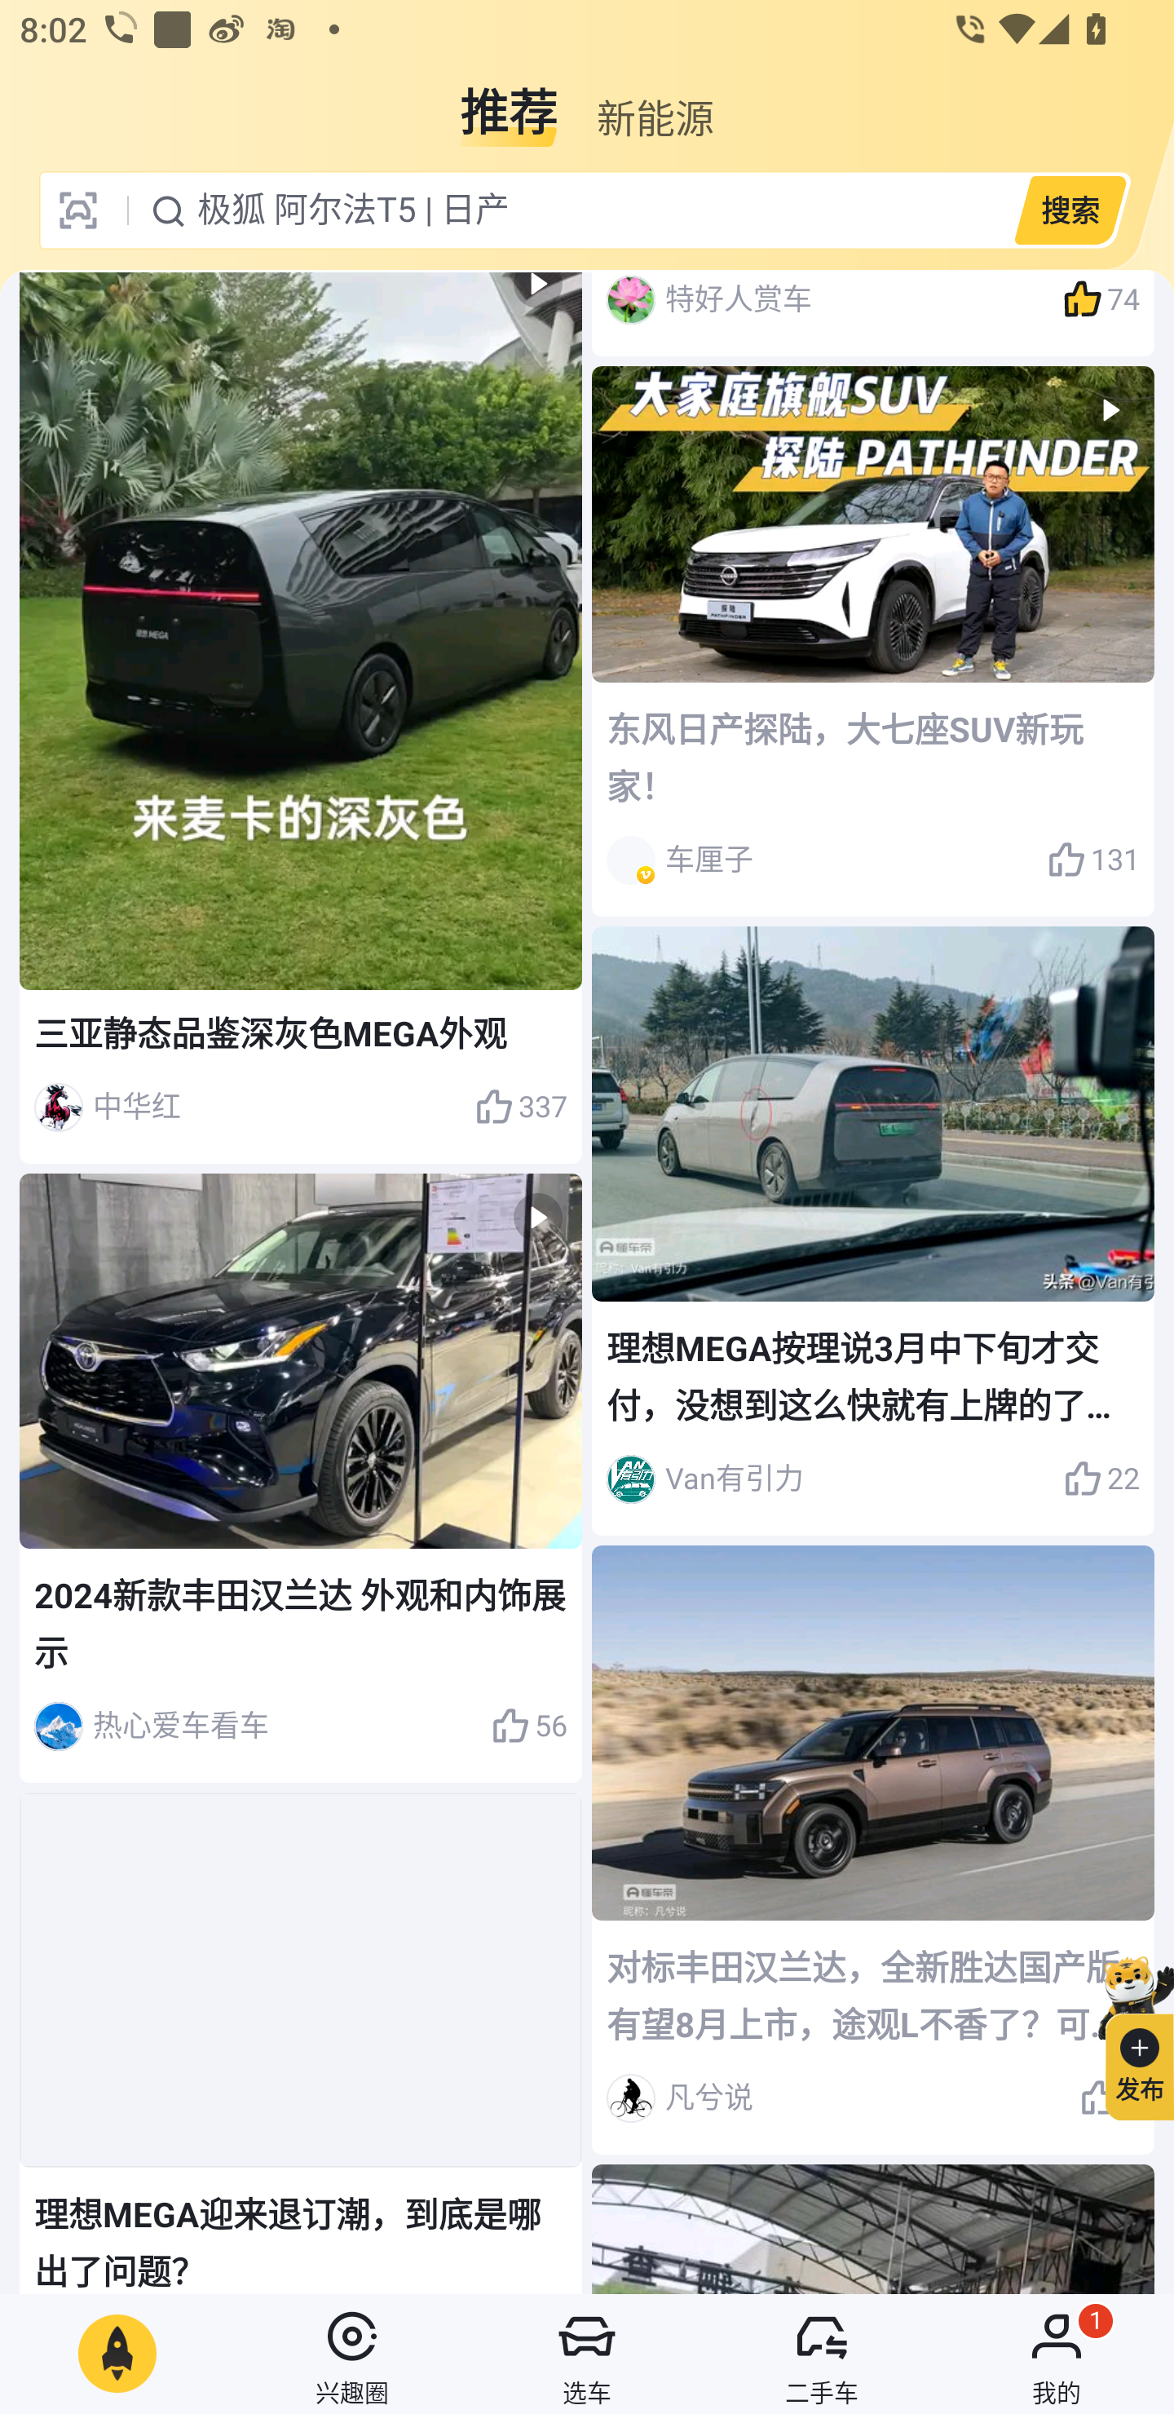 This screenshot has height=2414, width=1174. What do you see at coordinates (1128, 2034) in the screenshot?
I see `发布` at bounding box center [1128, 2034].